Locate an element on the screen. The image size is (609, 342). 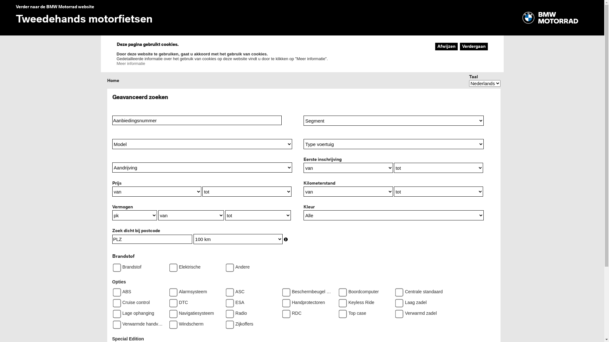
RDC is located at coordinates (284, 312).